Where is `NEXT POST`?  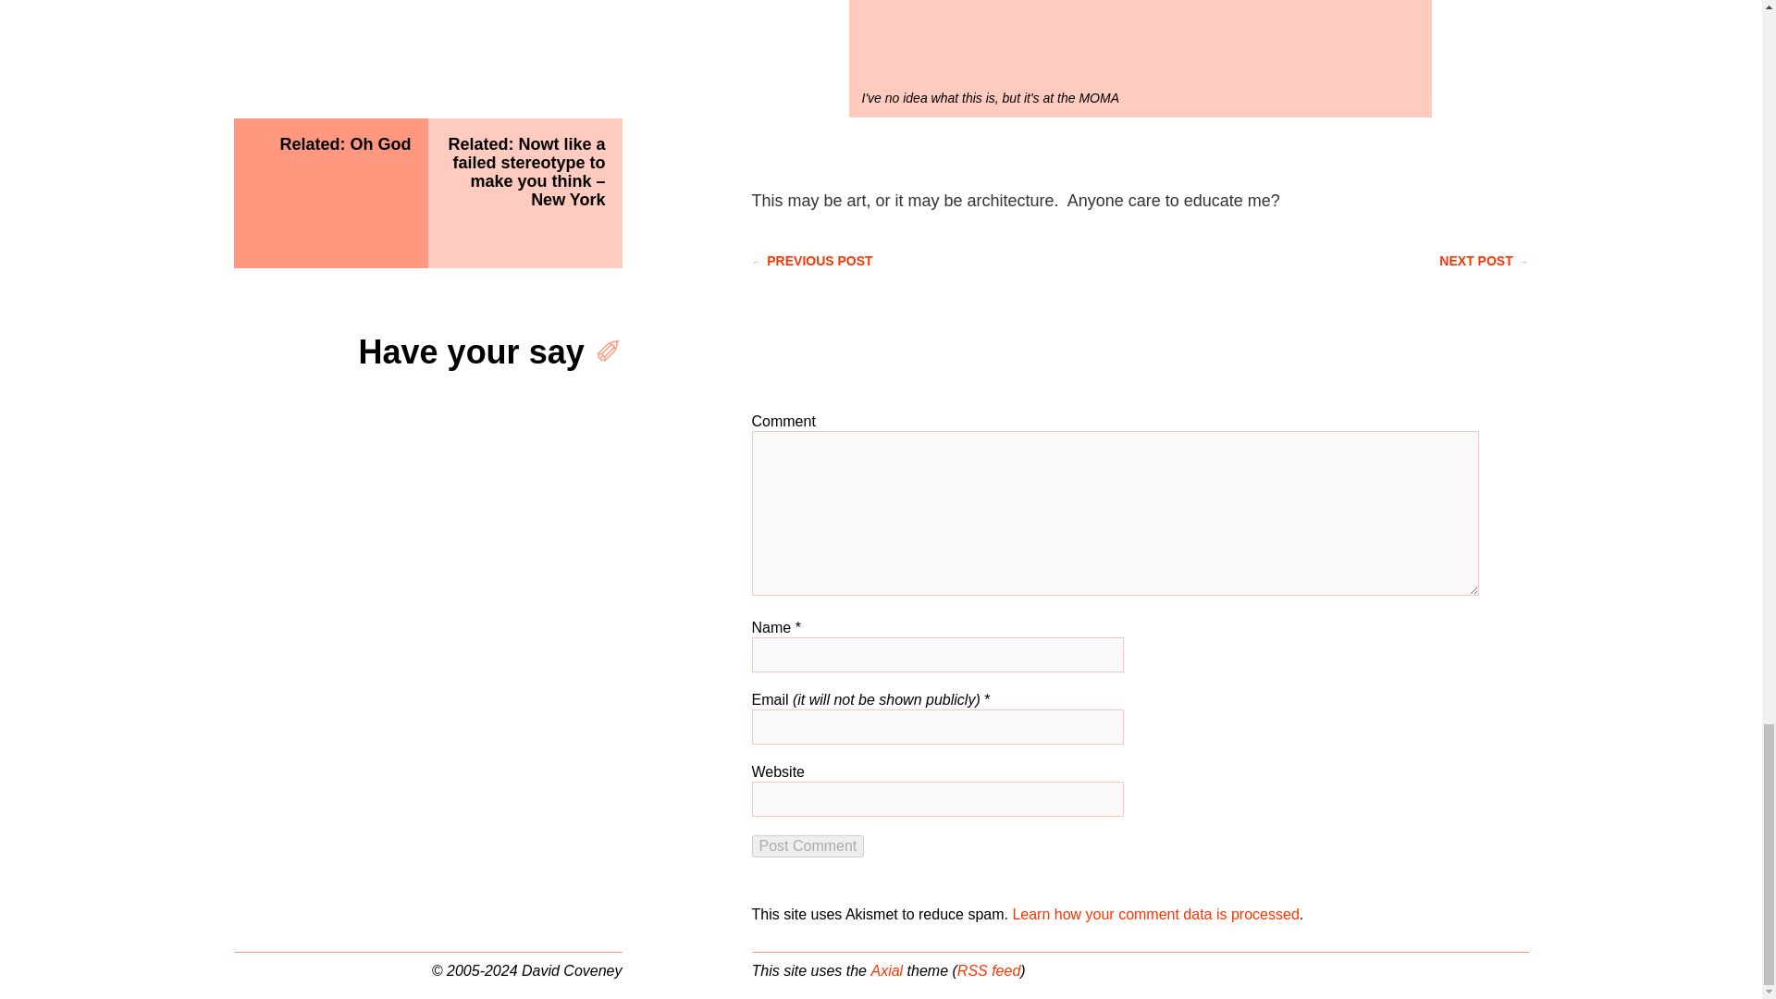
NEXT POST is located at coordinates (1483, 261).